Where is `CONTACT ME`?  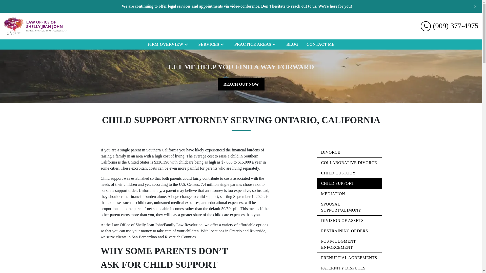
CONTACT ME is located at coordinates (320, 44).